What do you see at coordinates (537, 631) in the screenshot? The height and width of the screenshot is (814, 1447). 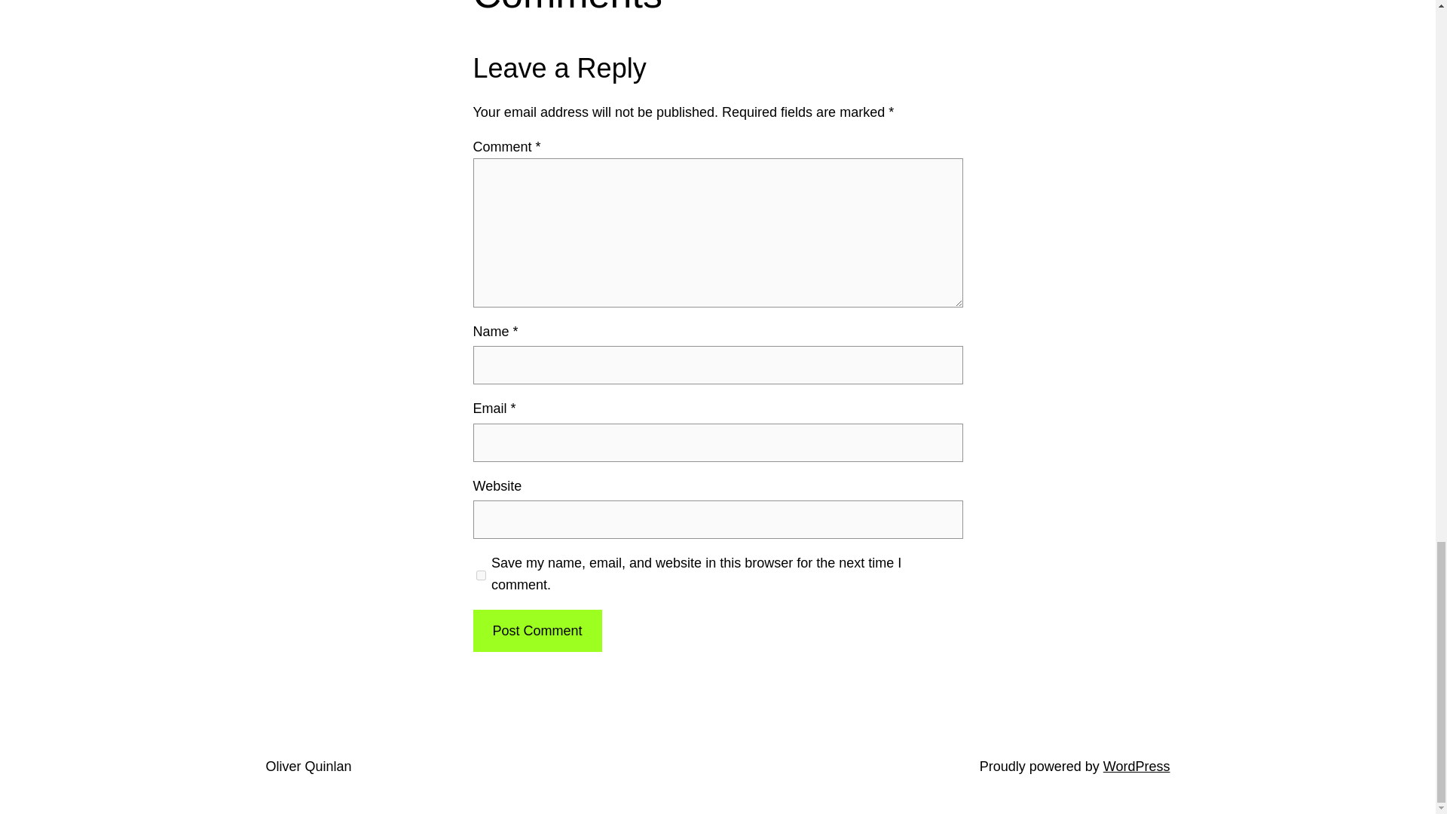 I see `Post Comment` at bounding box center [537, 631].